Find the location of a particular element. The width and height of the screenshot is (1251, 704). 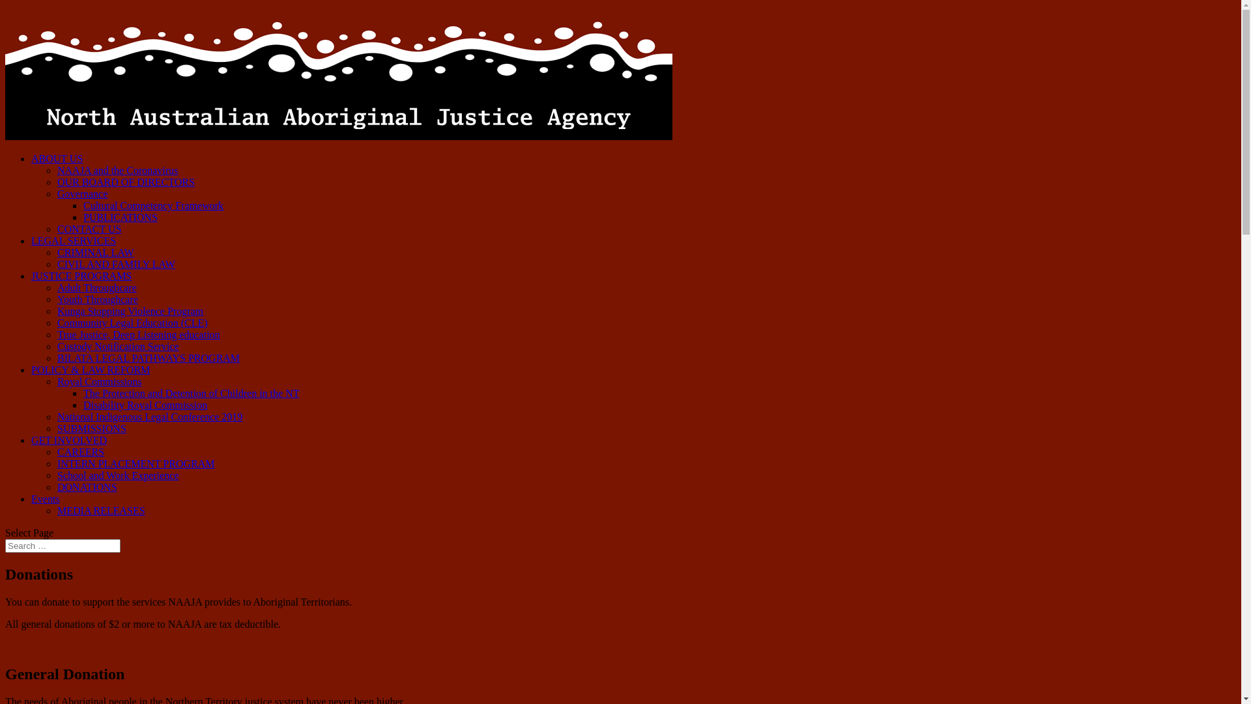

ABOUT US is located at coordinates (57, 159).